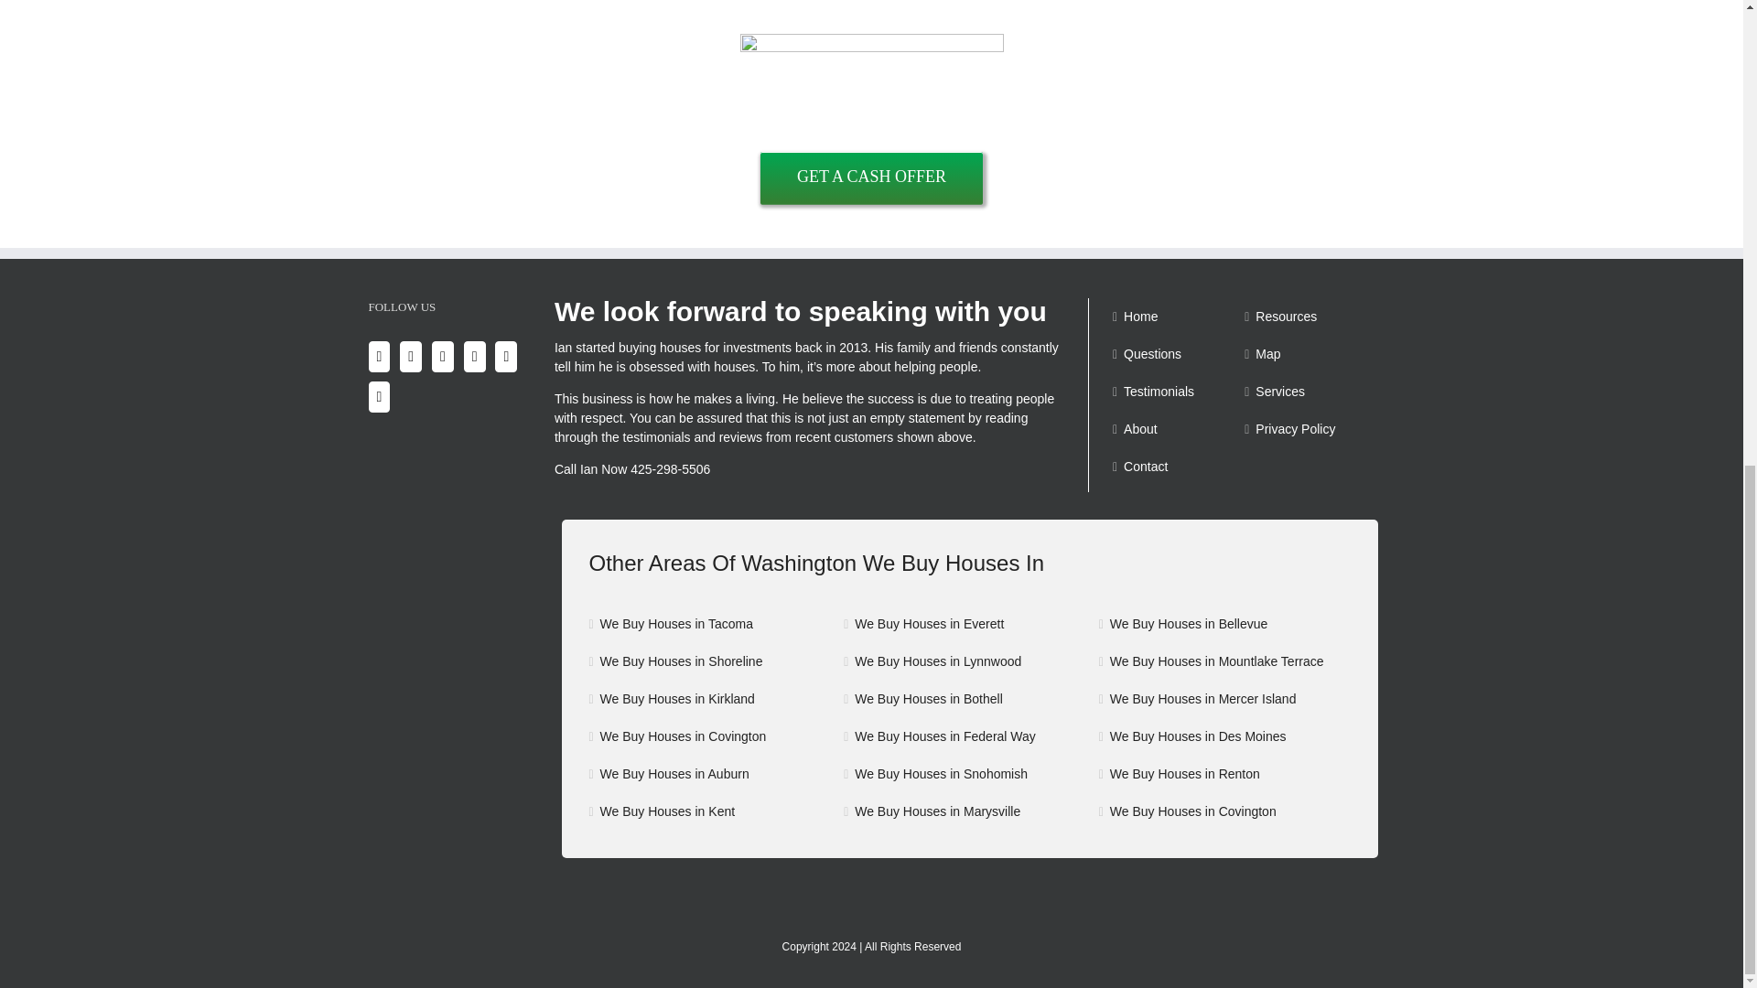  I want to click on Questions, so click(1177, 354).